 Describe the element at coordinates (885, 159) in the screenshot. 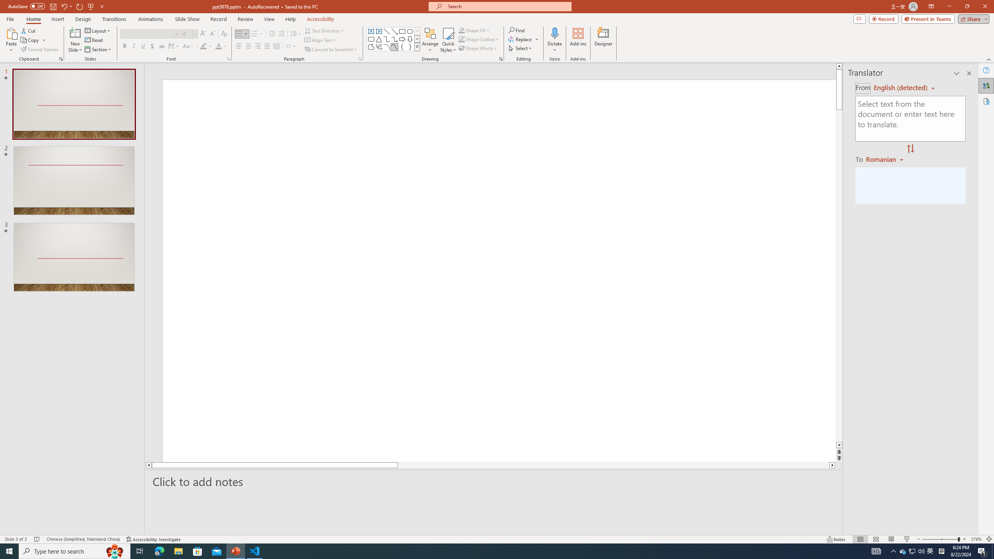

I see `Romanian` at that location.